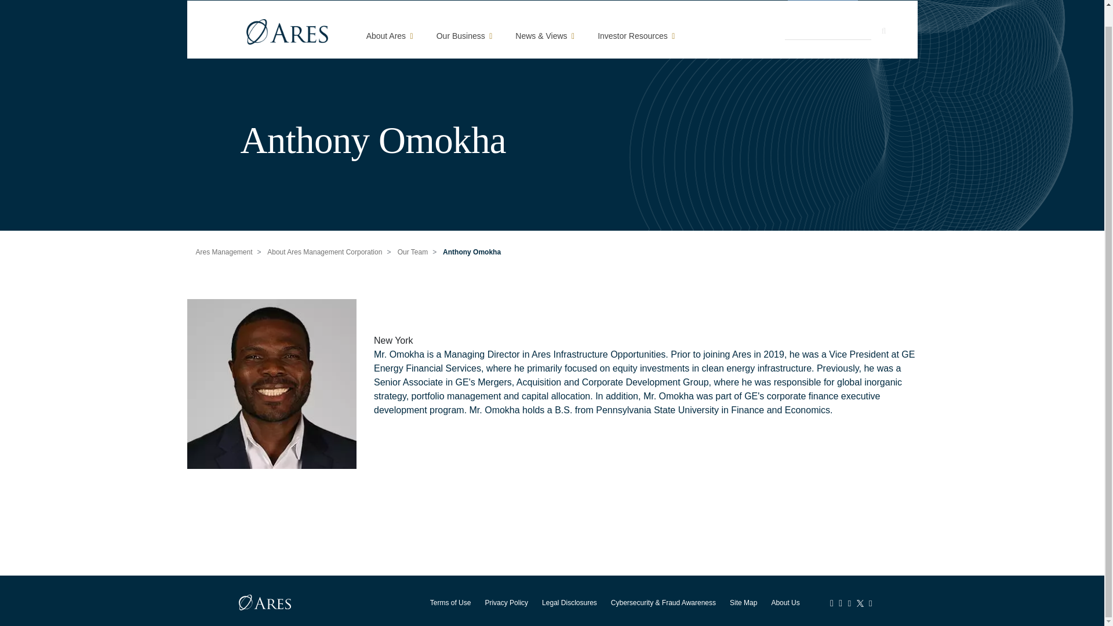 This screenshot has height=626, width=1113. I want to click on Our Business, so click(464, 35).